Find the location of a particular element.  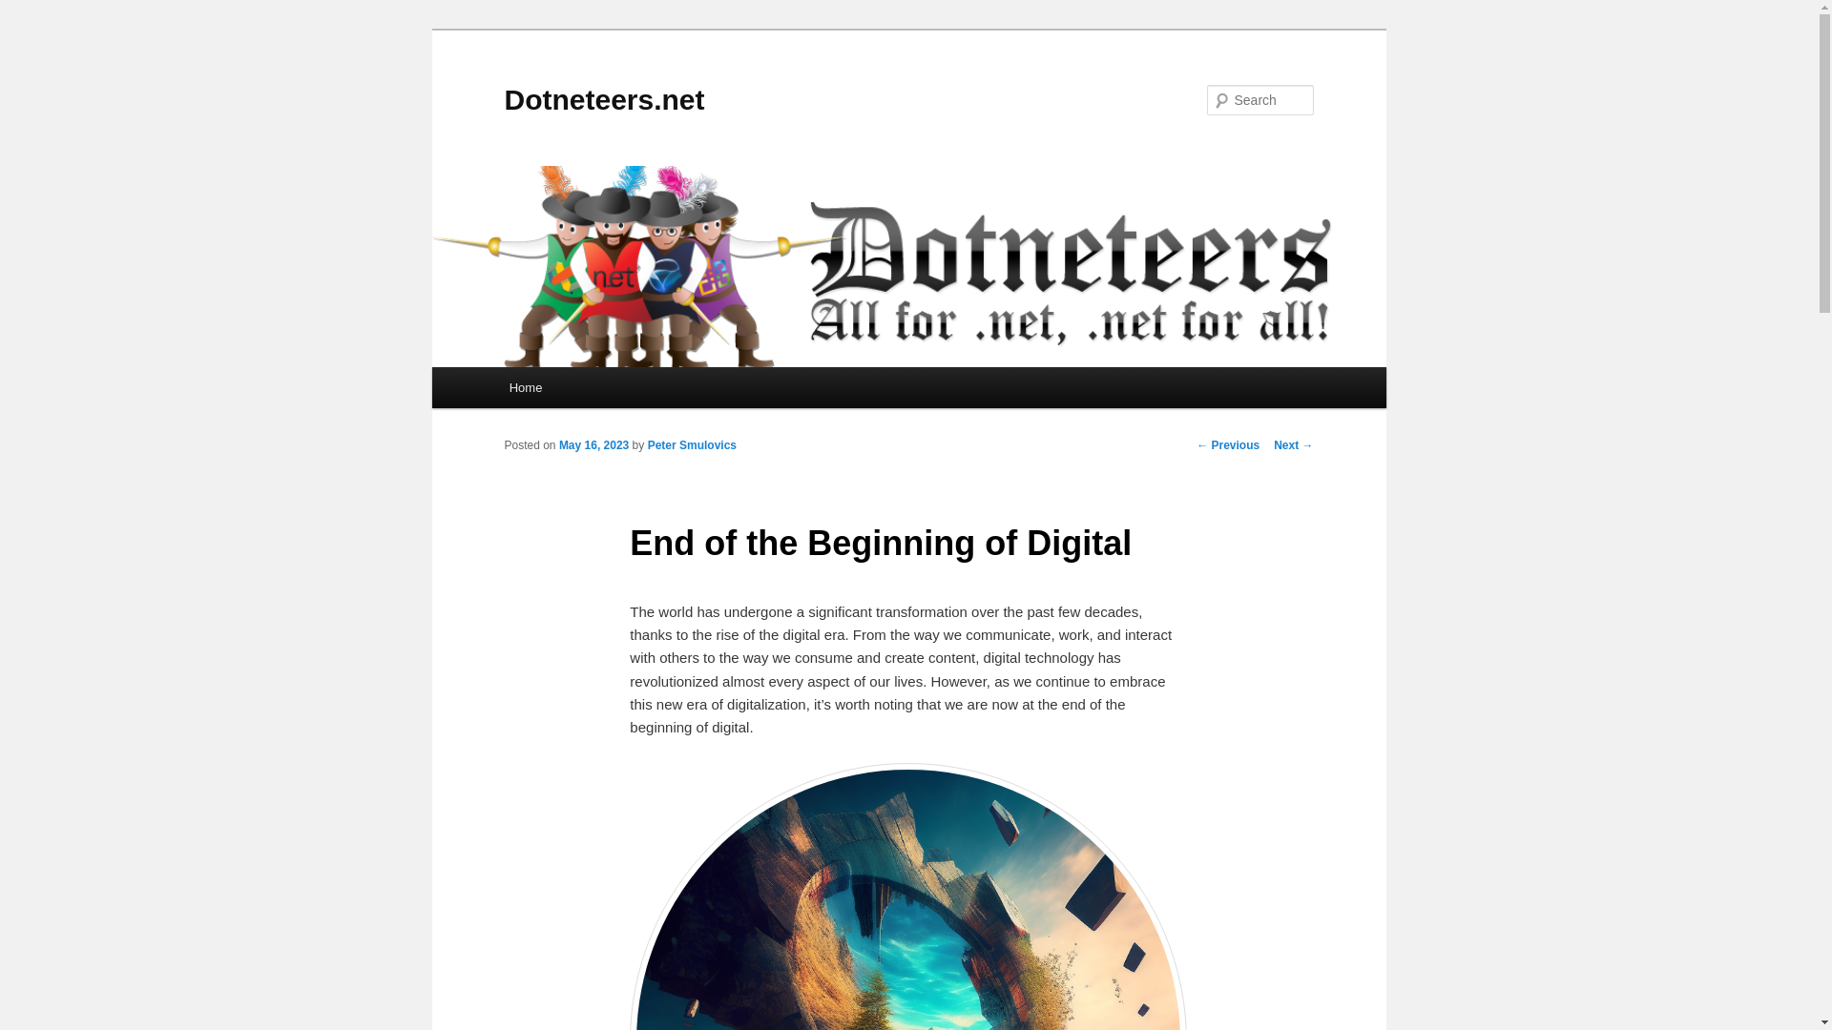

Search is located at coordinates (31, 10).